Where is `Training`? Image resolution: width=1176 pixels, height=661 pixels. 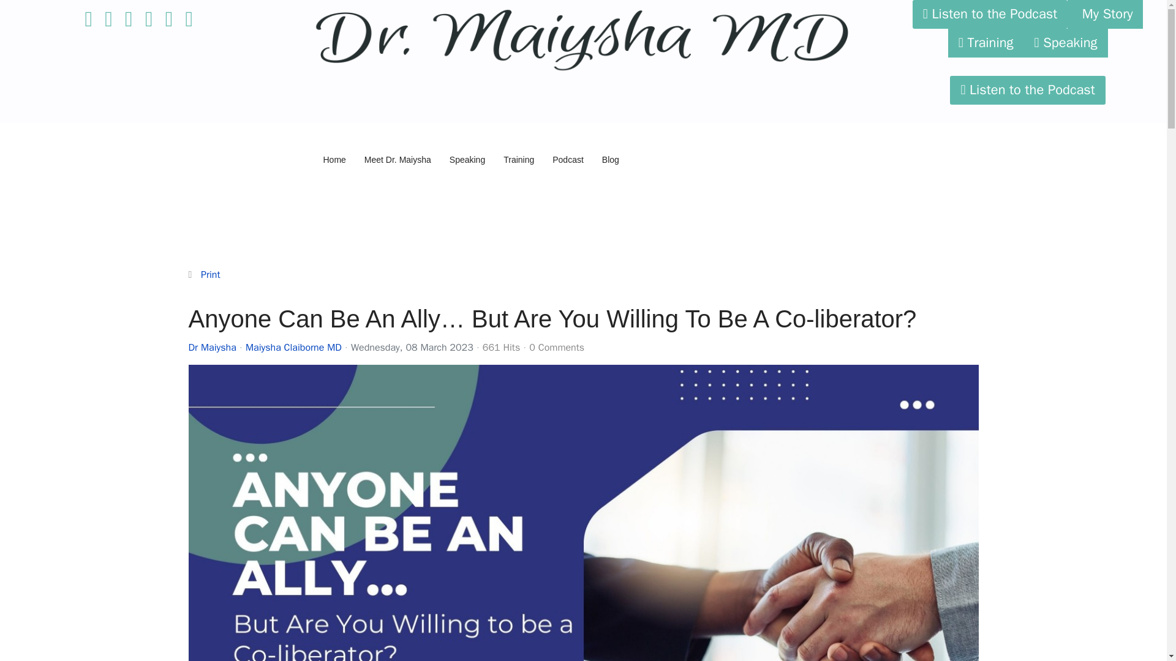 Training is located at coordinates (986, 43).